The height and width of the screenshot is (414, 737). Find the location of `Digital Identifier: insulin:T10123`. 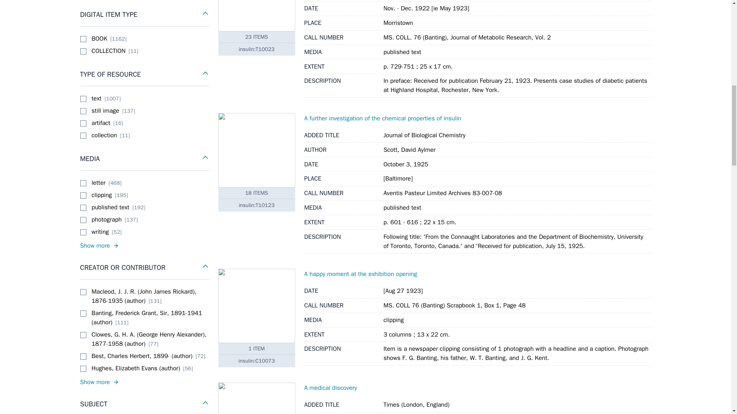

Digital Identifier: insulin:T10123 is located at coordinates (256, 205).